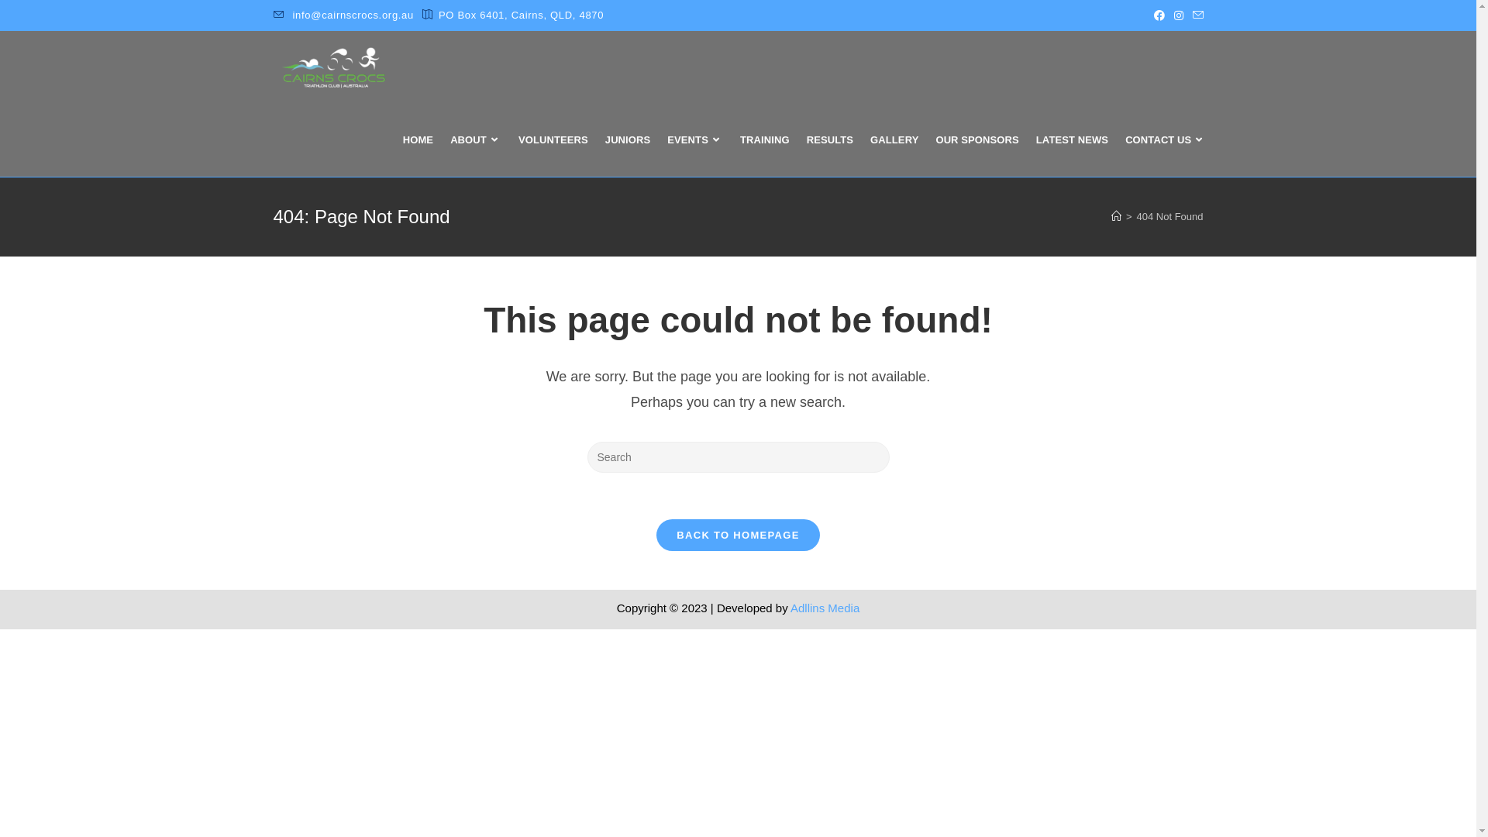 Image resolution: width=1488 pixels, height=837 pixels. Describe the element at coordinates (825, 608) in the screenshot. I see `Adllins Media` at that location.